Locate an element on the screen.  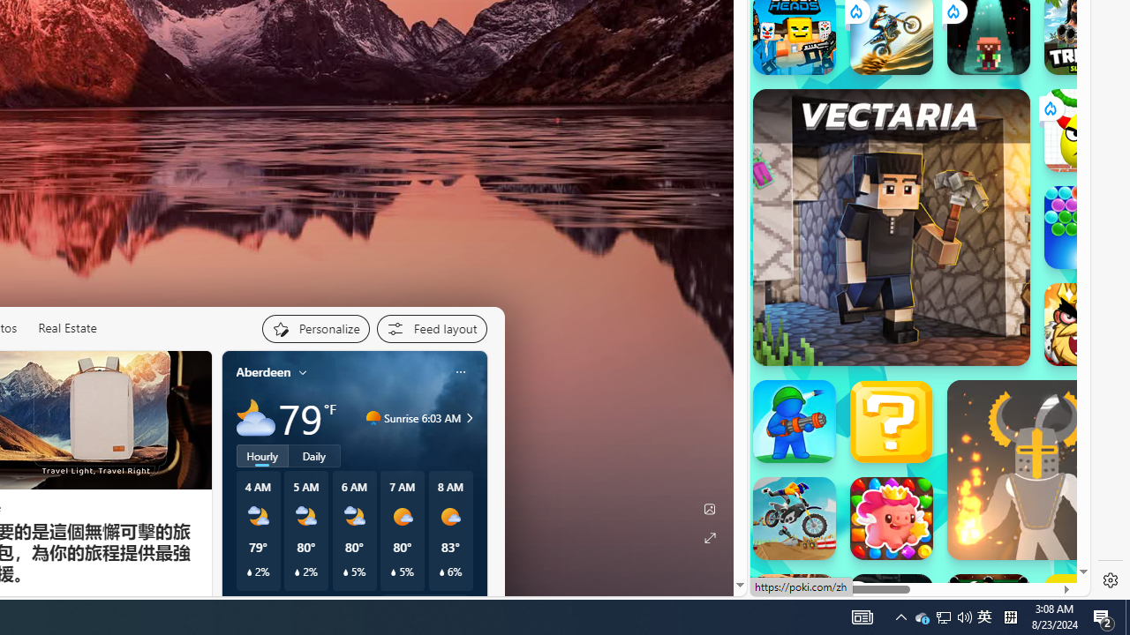
SUBWAY SURFERS - Play Online for Free! | Poki is located at coordinates (913, 581).